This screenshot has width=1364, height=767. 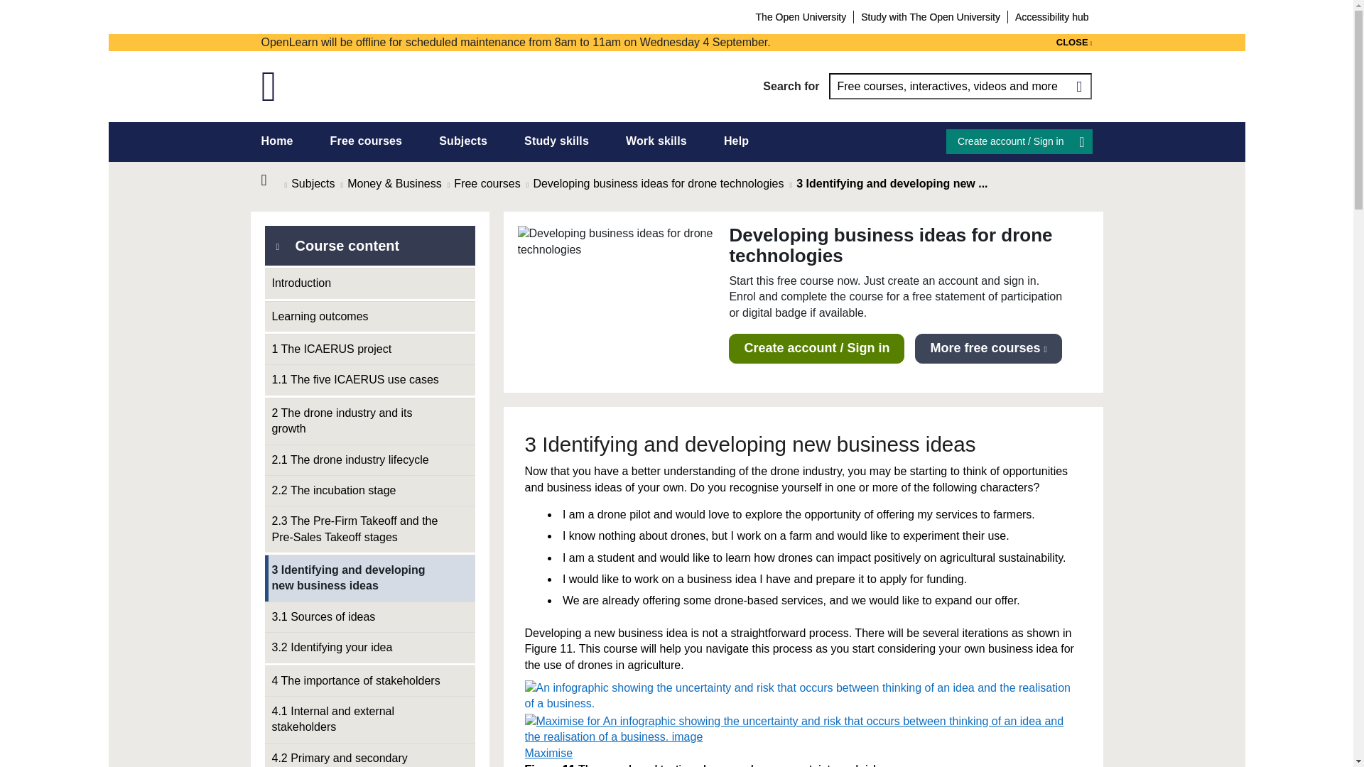 I want to click on Home, so click(x=277, y=141).